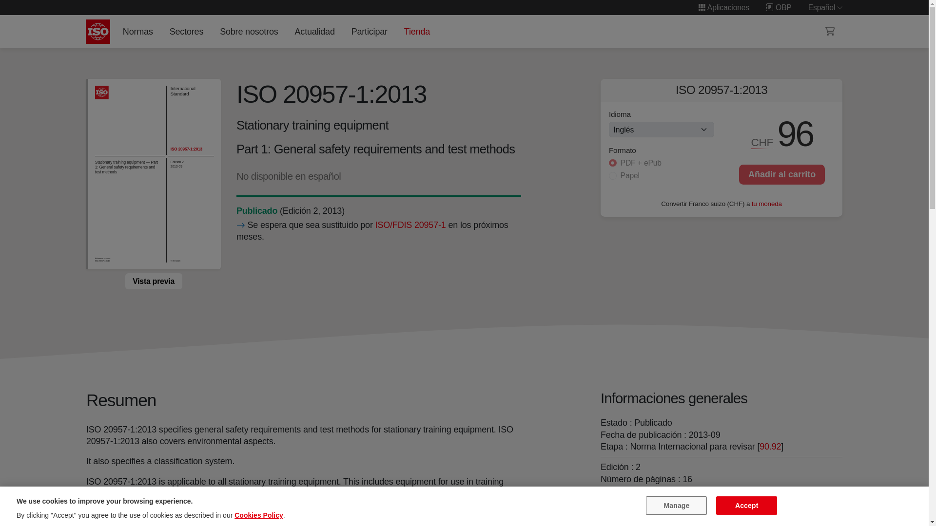  Describe the element at coordinates (762, 142) in the screenshot. I see `Francos suizos` at that location.